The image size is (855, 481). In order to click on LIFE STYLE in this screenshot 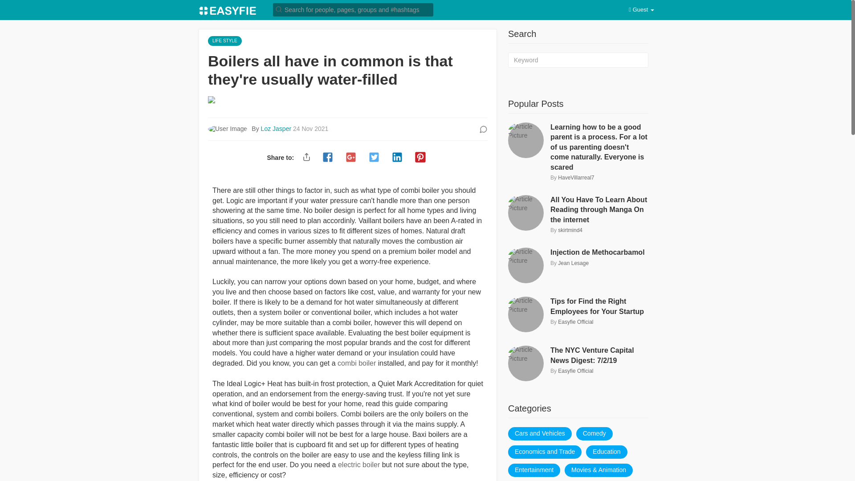, I will do `click(224, 40)`.